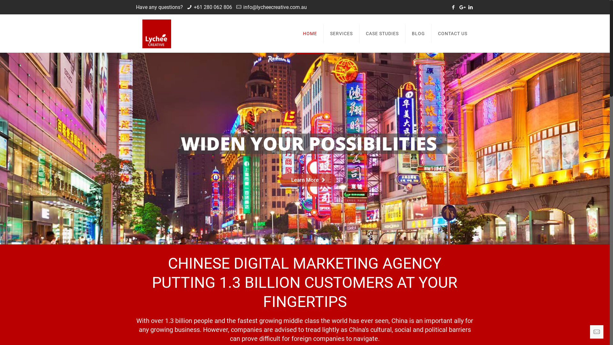 Image resolution: width=613 pixels, height=345 pixels. I want to click on +61 280 062 806, so click(213, 7).